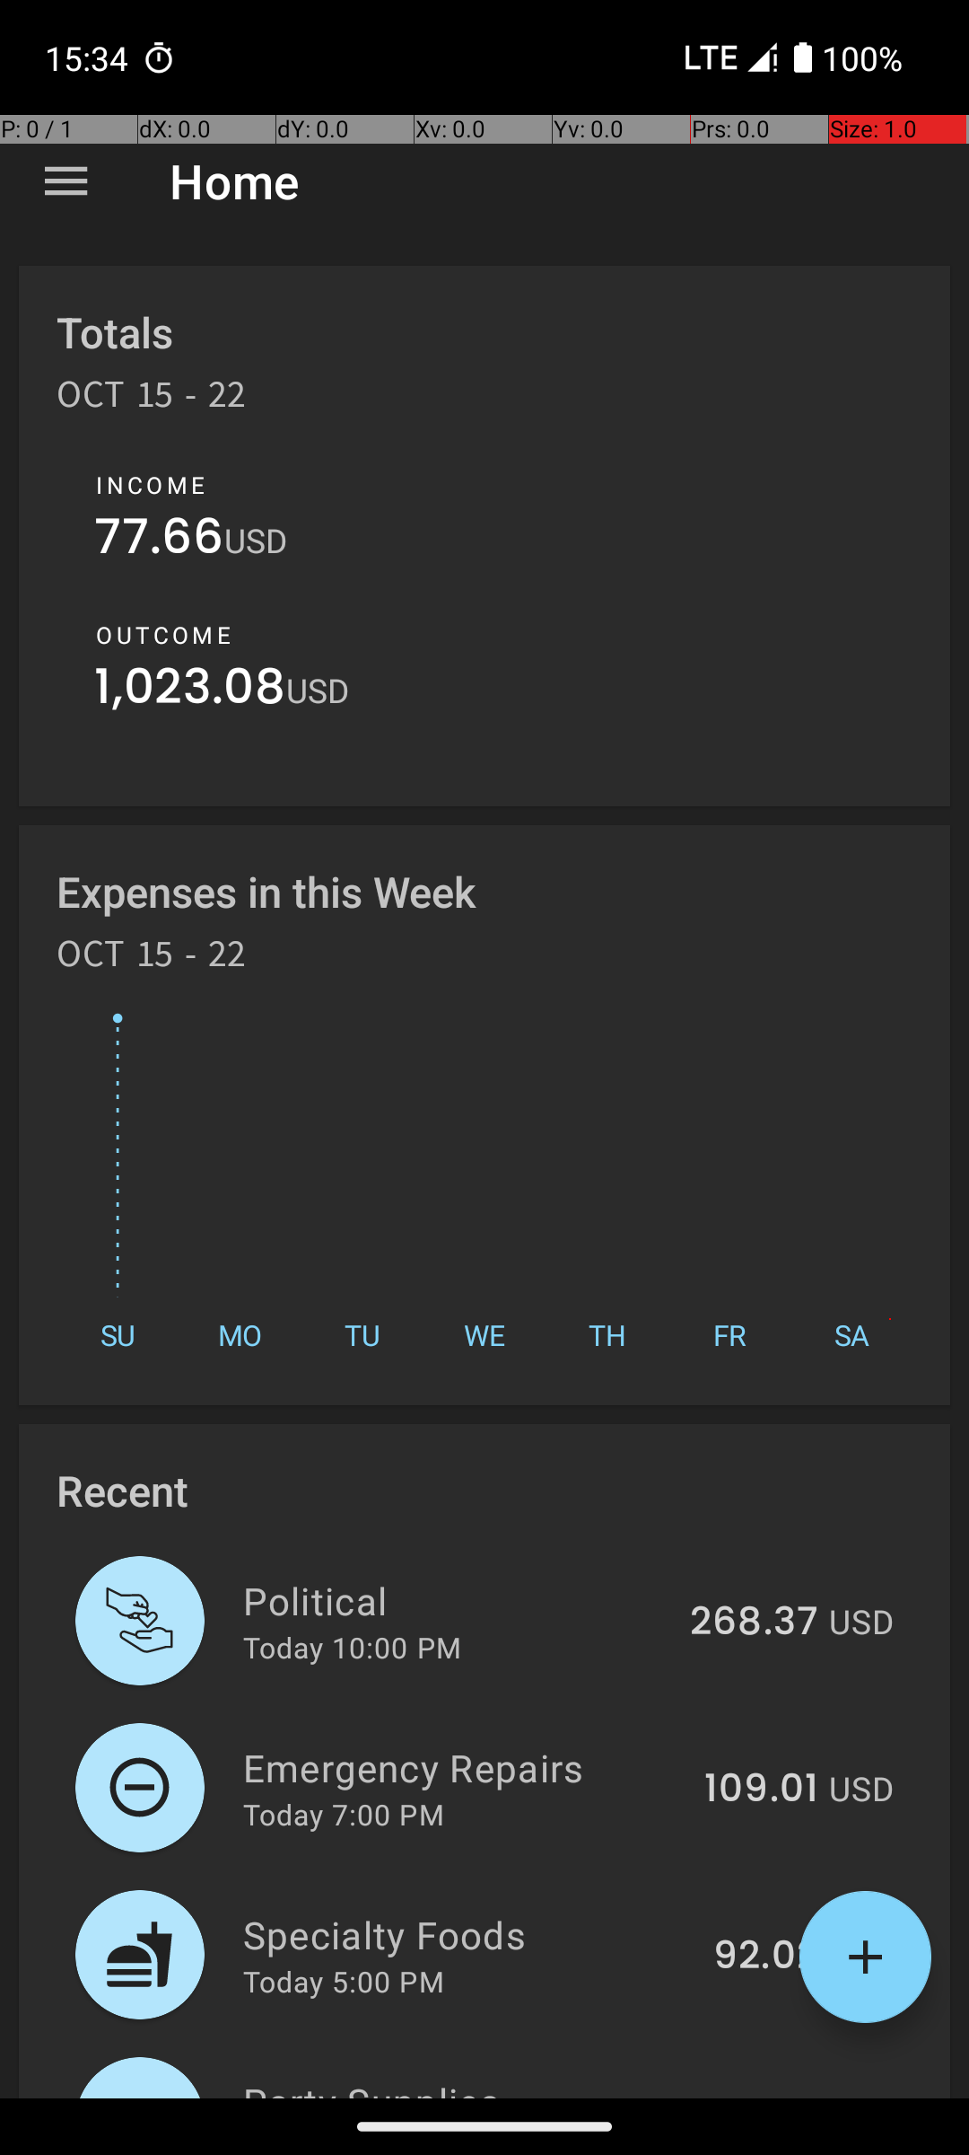 This screenshot has width=969, height=2155. Describe the element at coordinates (463, 1767) in the screenshot. I see `Emergency Repairs` at that location.